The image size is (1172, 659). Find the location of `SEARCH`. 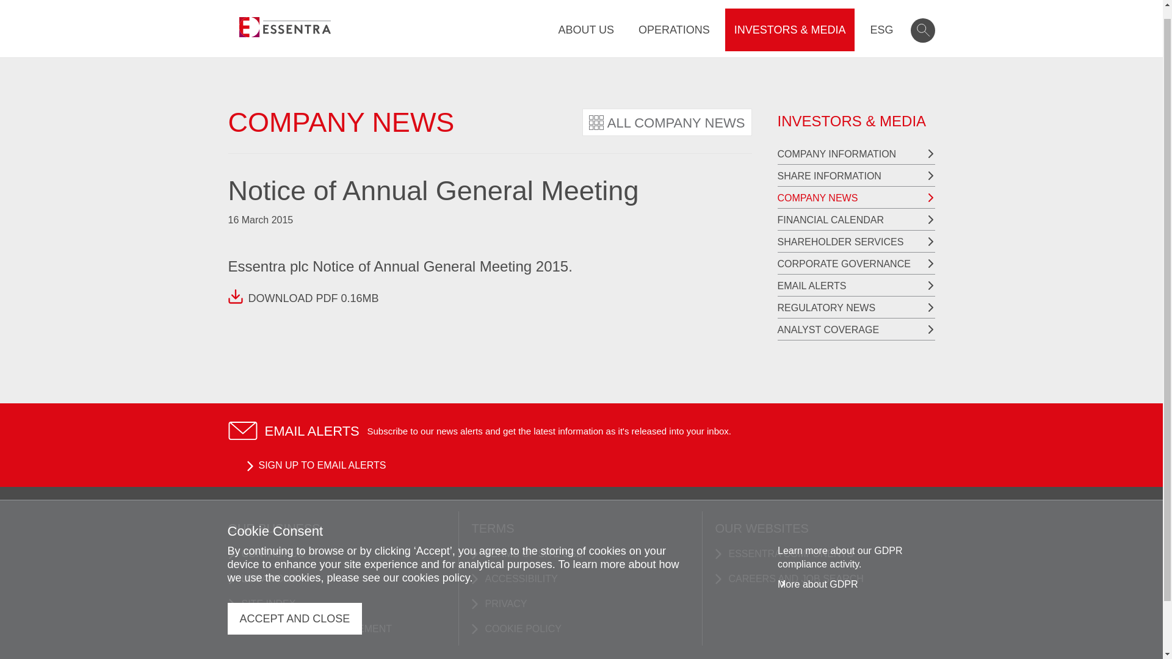

SEARCH is located at coordinates (923, 18).